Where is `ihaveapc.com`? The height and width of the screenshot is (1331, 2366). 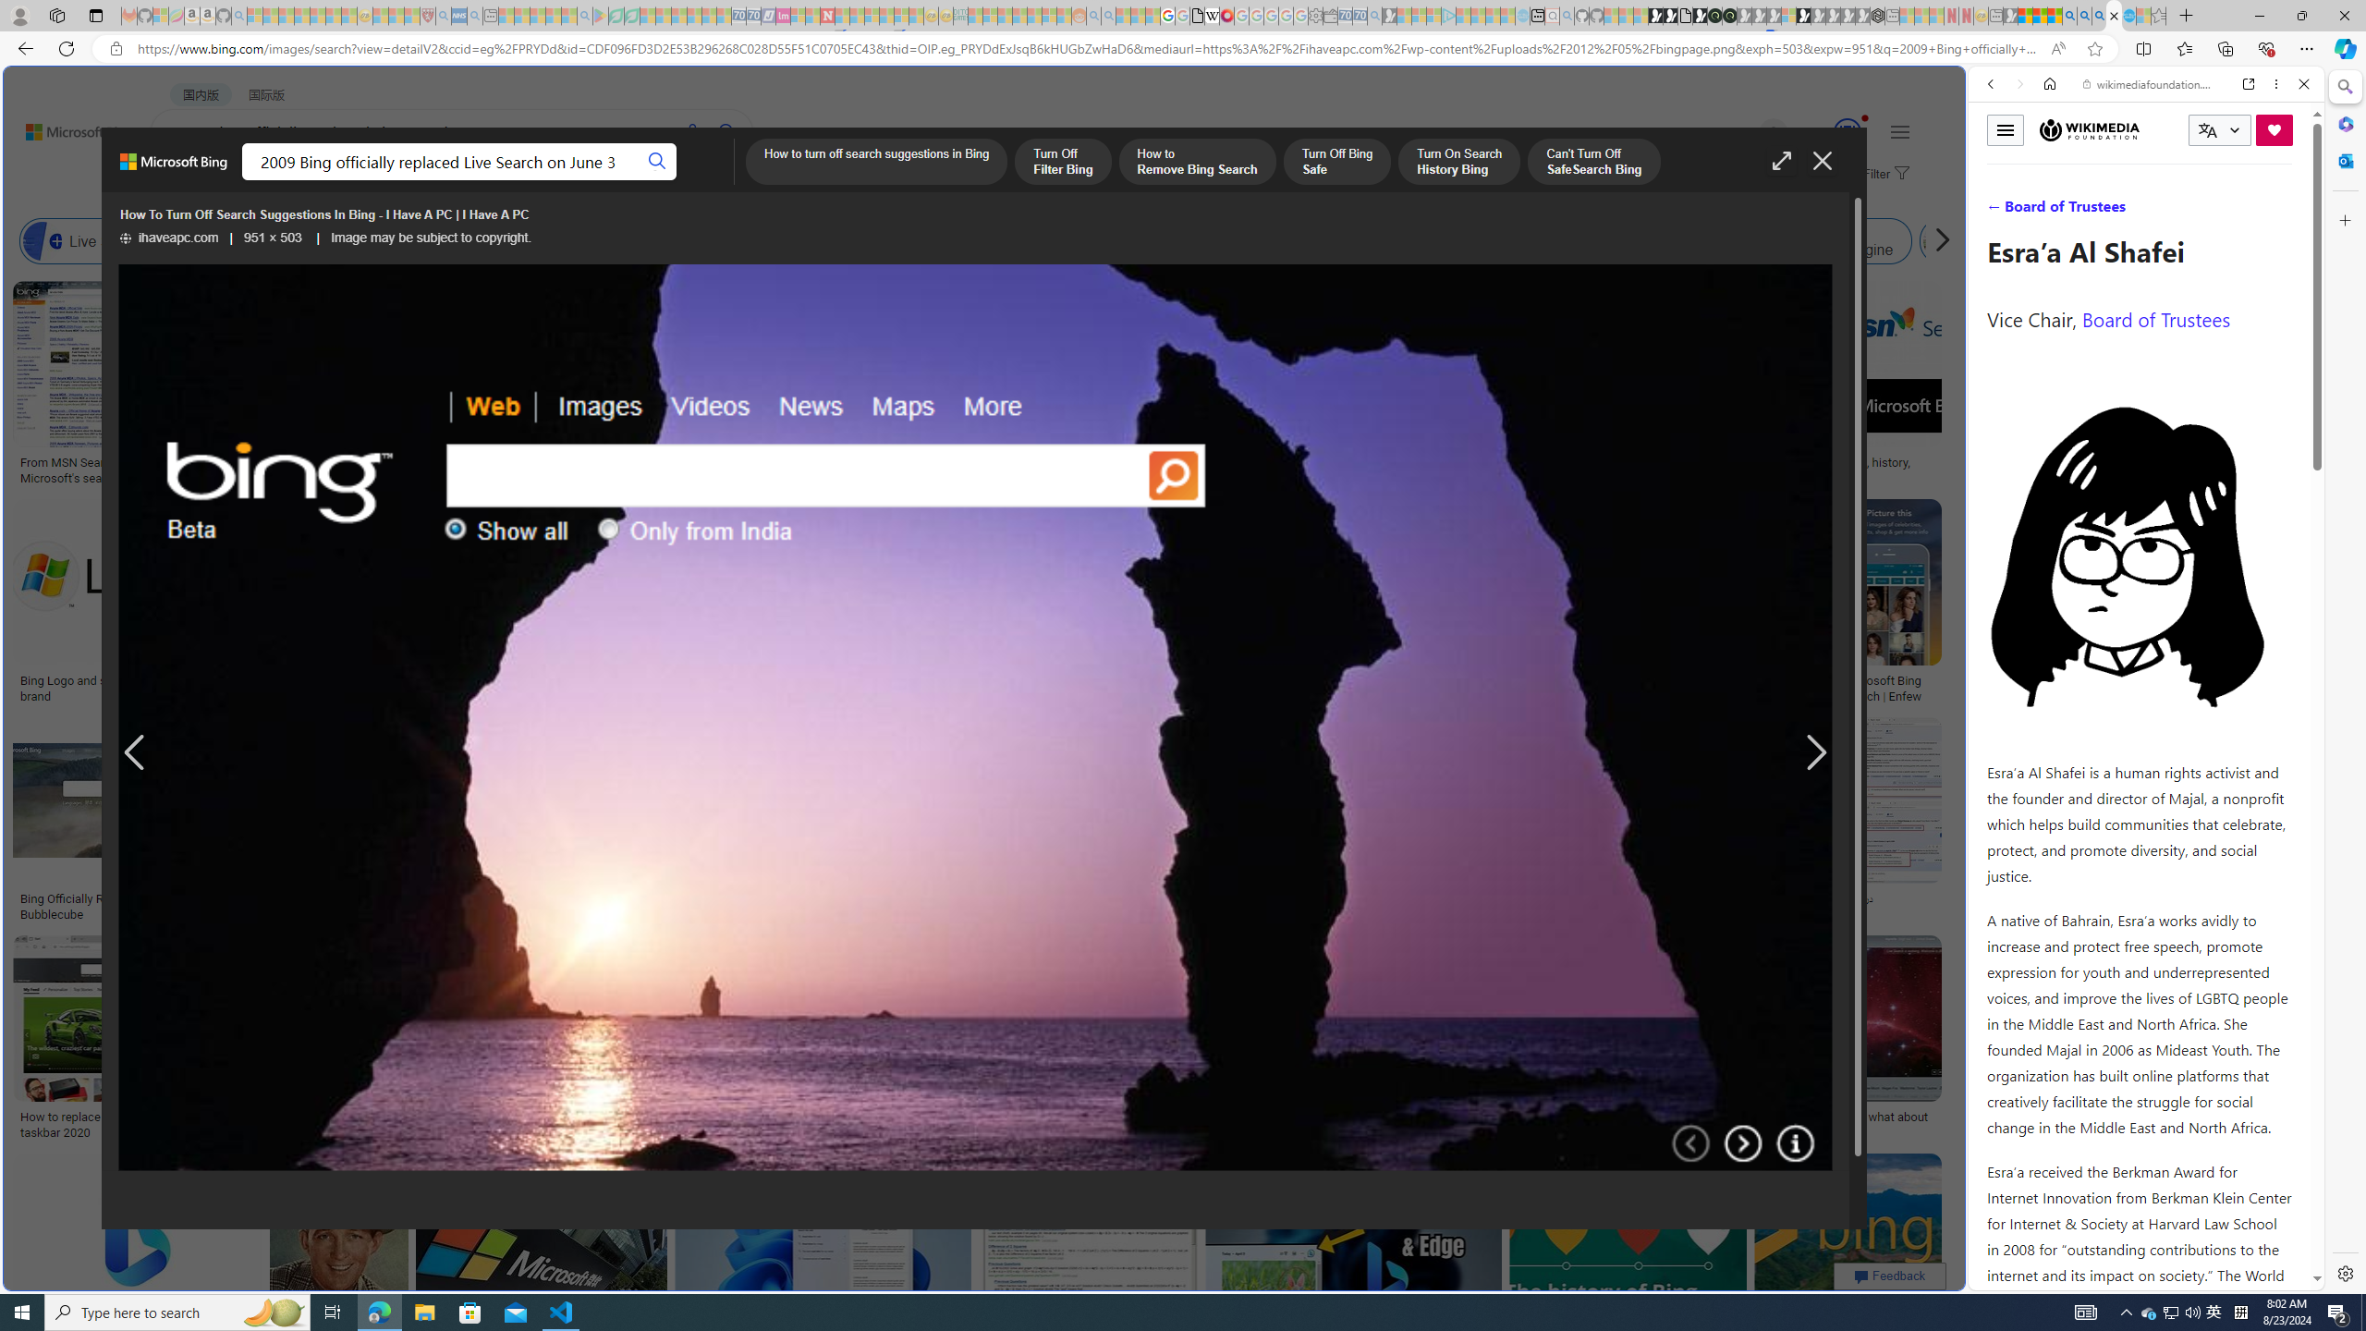
ihaveapc.com is located at coordinates (170, 238).